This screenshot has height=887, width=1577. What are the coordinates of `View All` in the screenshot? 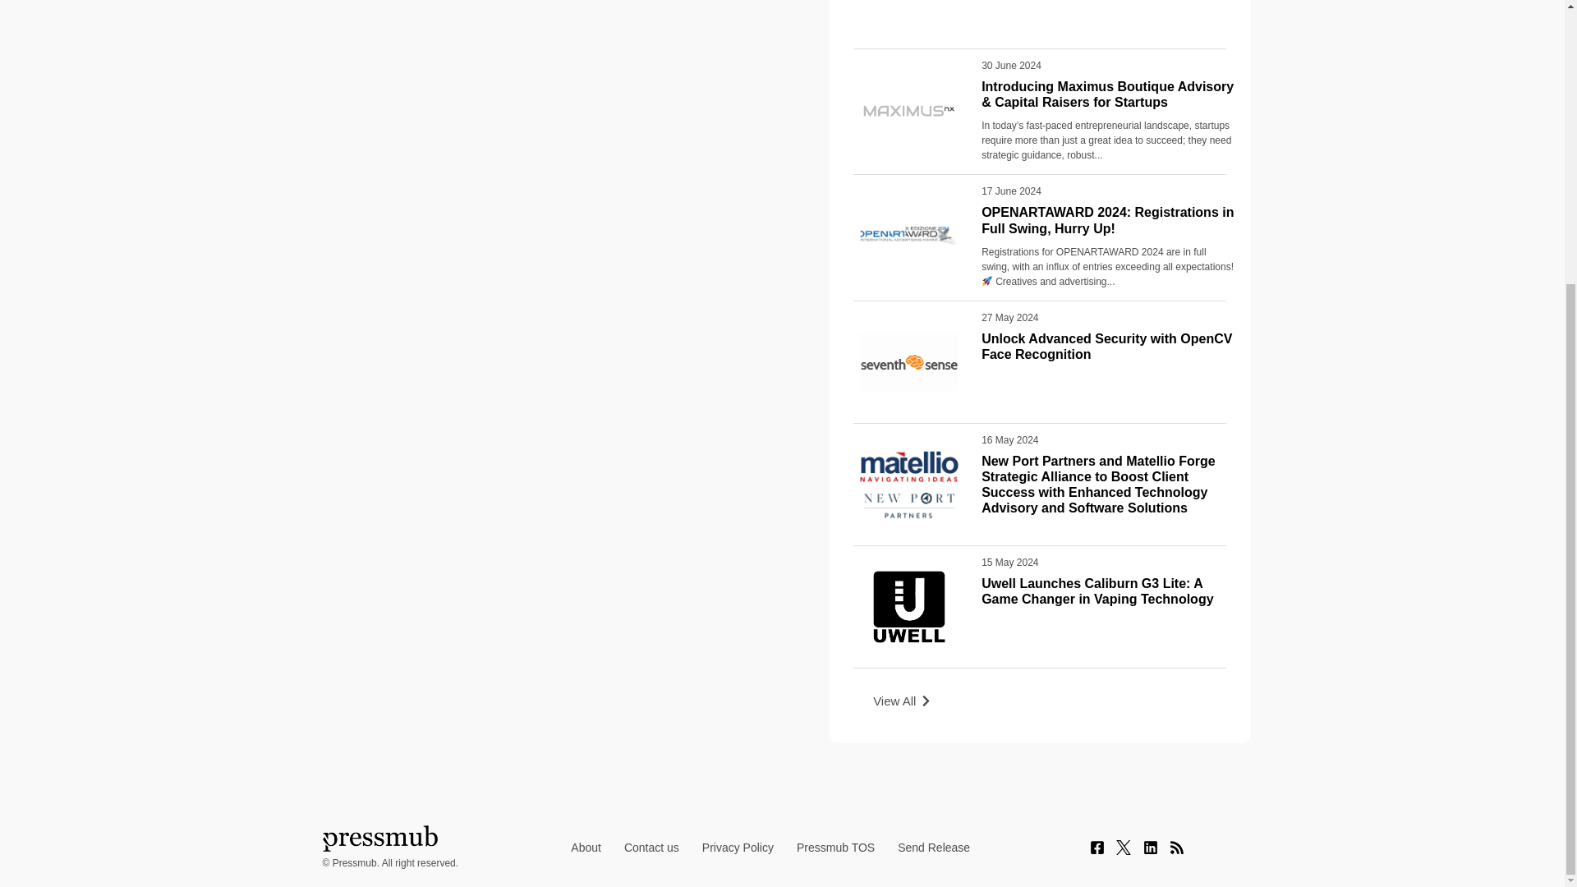 It's located at (902, 701).